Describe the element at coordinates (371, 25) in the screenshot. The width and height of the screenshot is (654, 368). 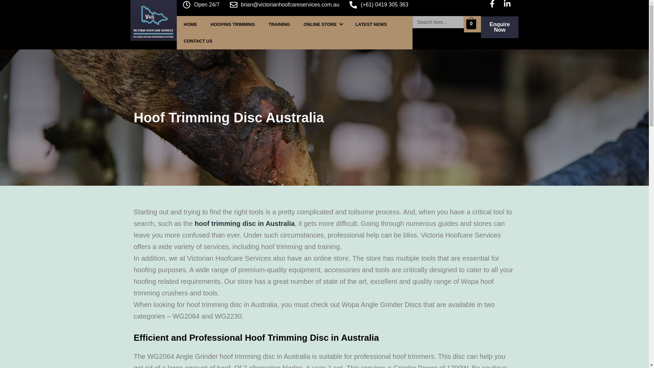
I see `LATEST NEWS` at that location.